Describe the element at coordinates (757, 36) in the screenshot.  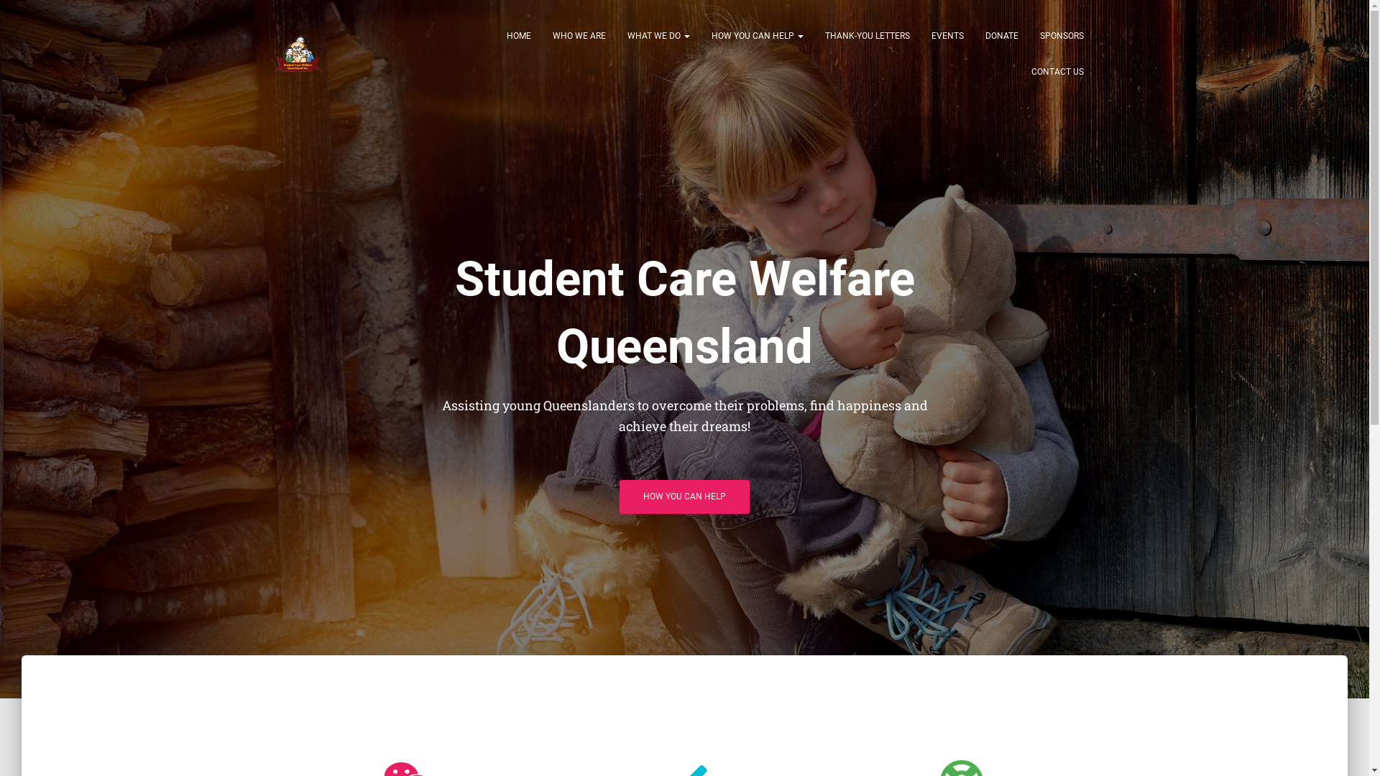
I see `HOW YOU CAN HELP` at that location.